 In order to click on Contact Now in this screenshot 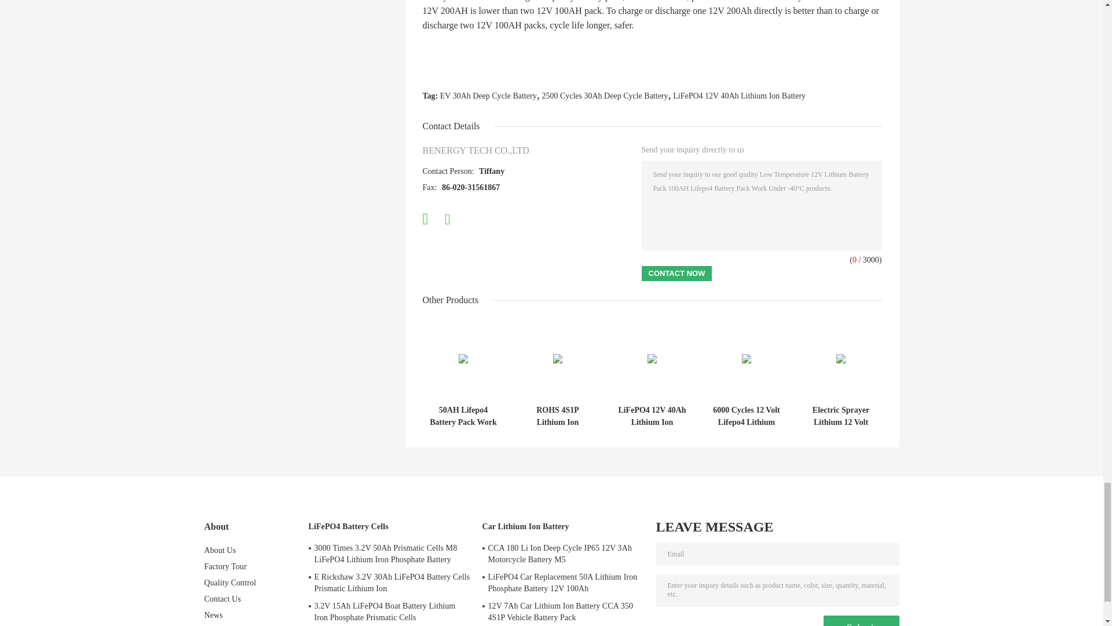, I will do `click(676, 274)`.